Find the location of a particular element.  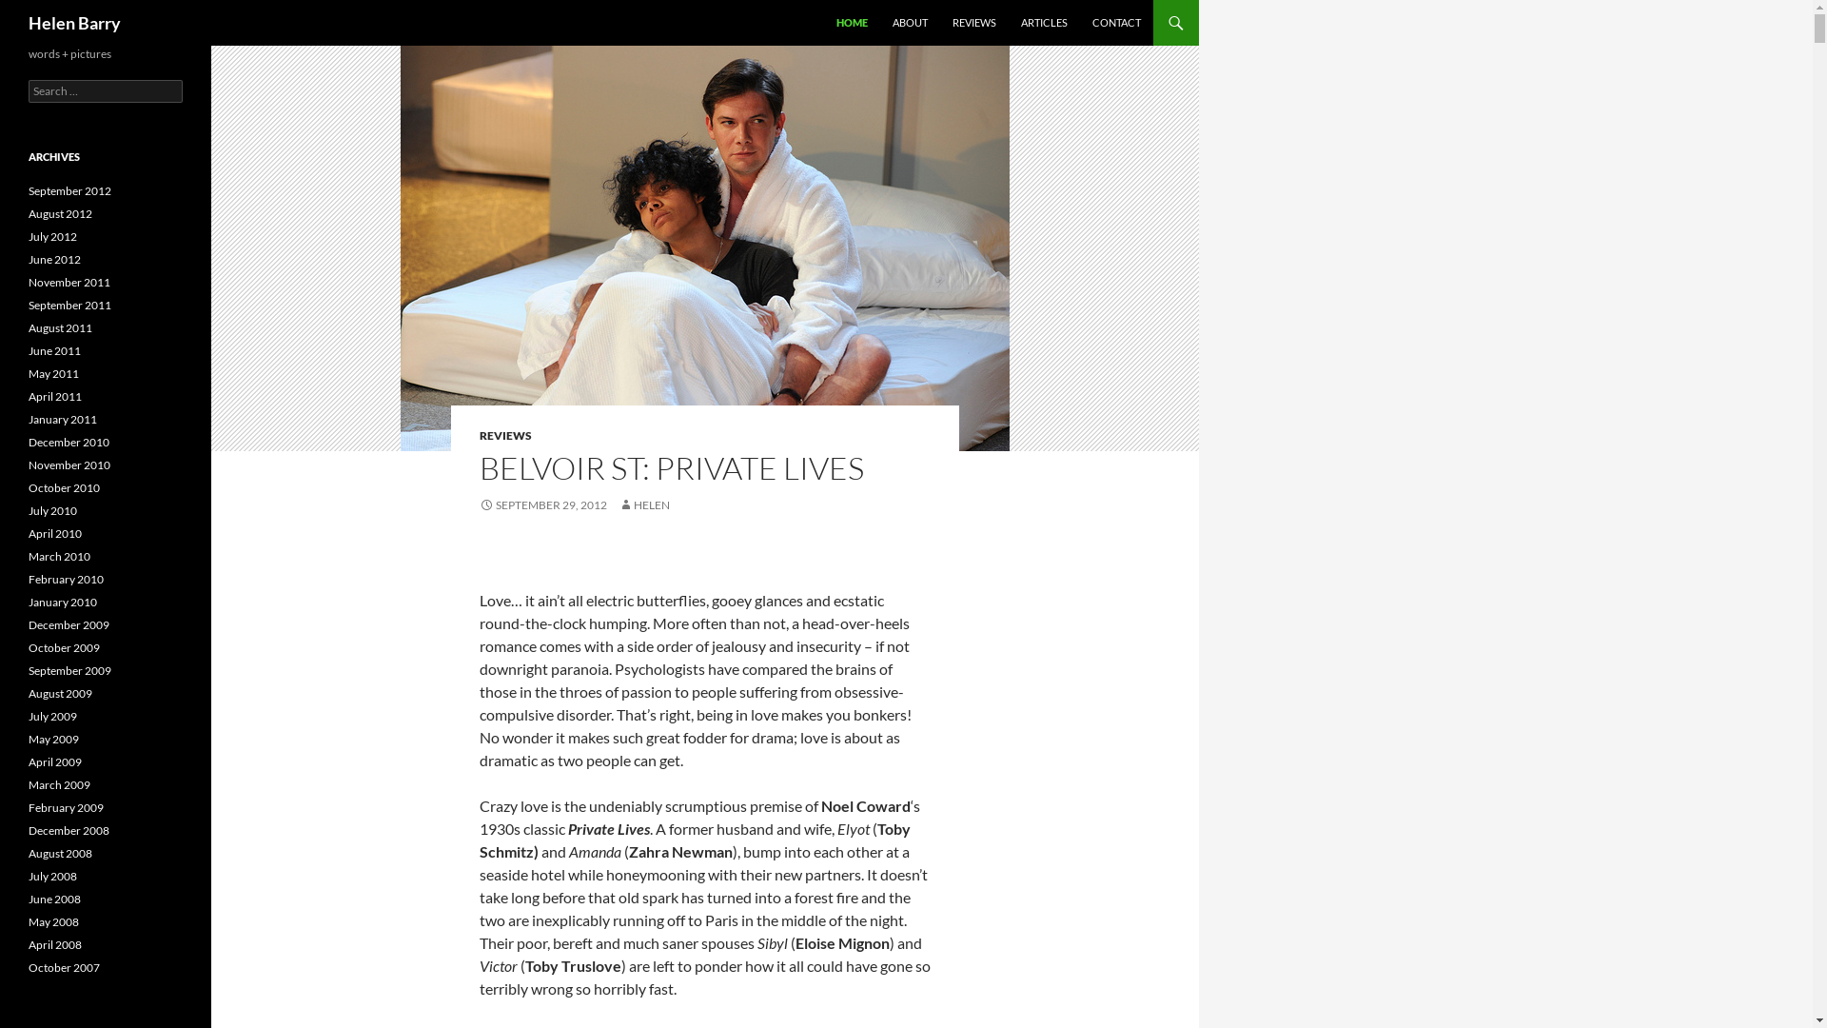

December 2009 is located at coordinates (69, 624).